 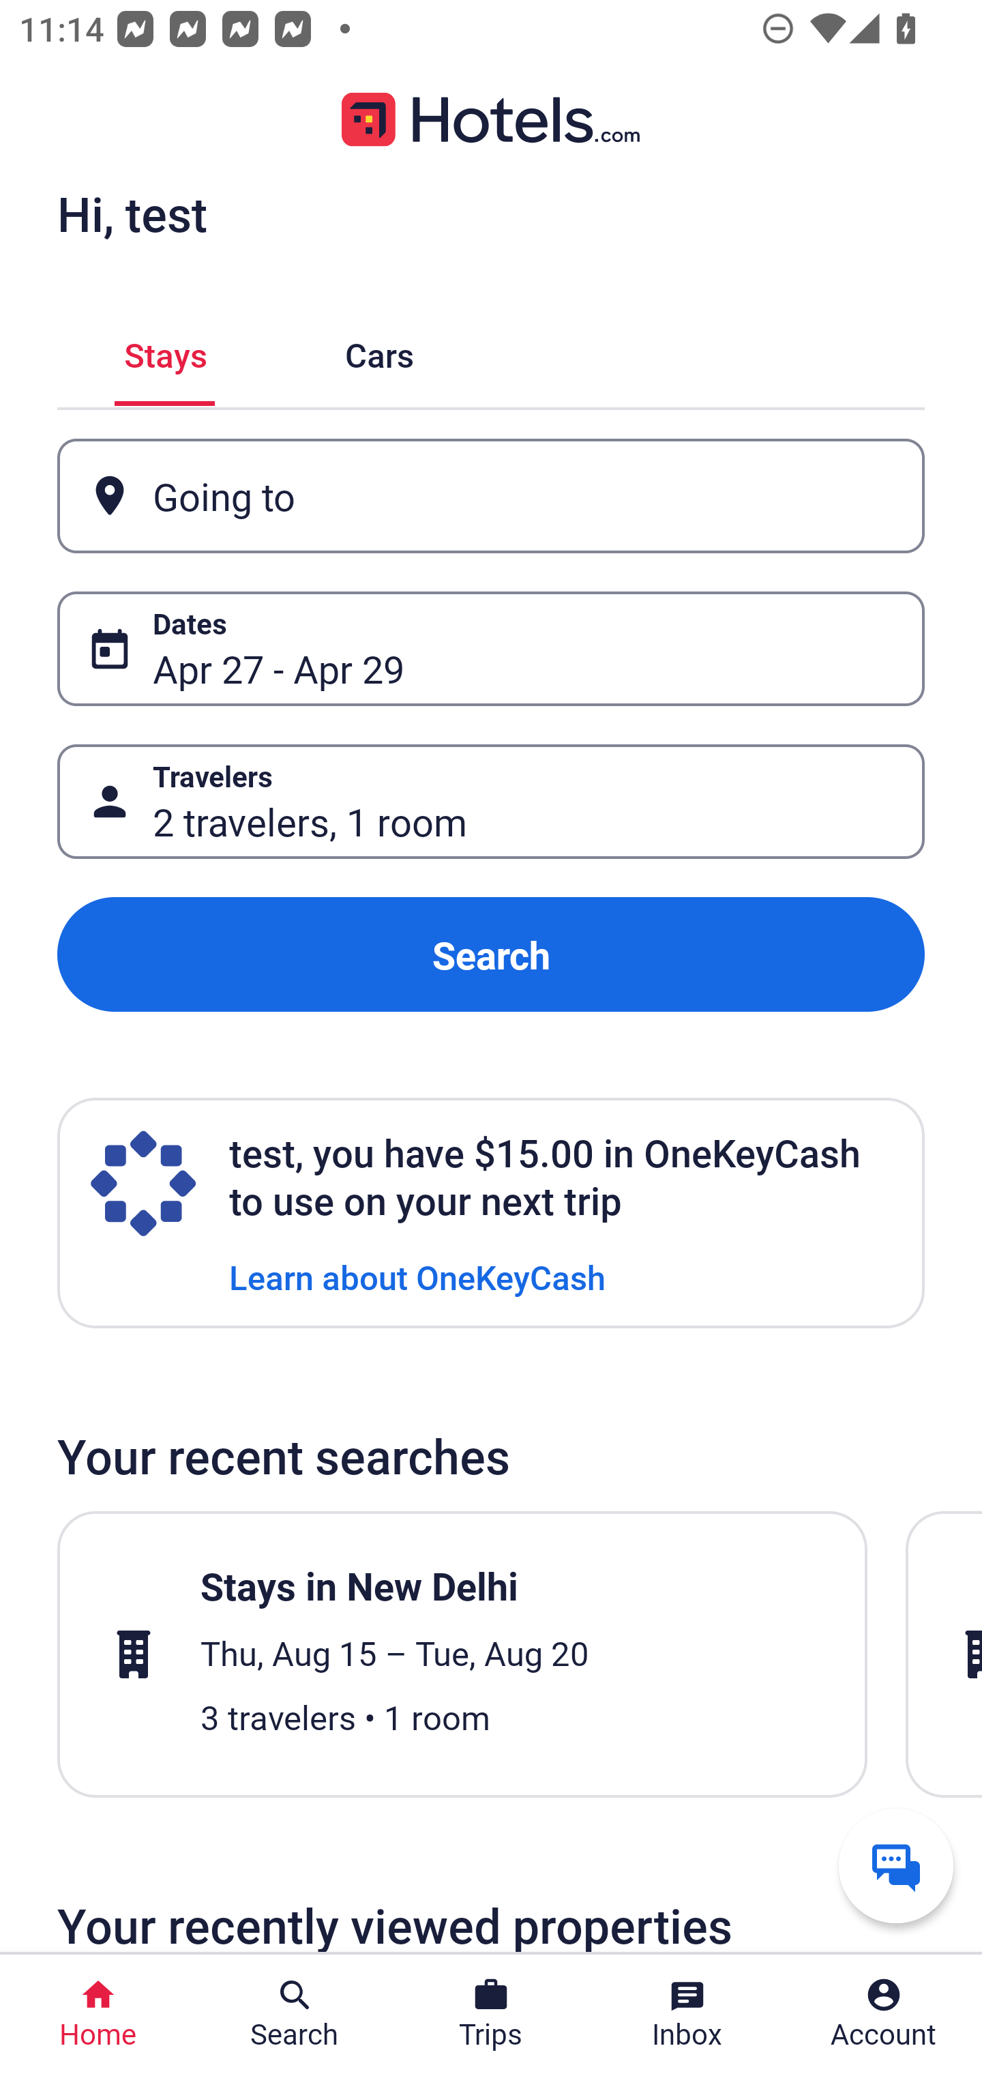 I want to click on Dates Button Apr 27 - Apr 29, so click(x=491, y=648).